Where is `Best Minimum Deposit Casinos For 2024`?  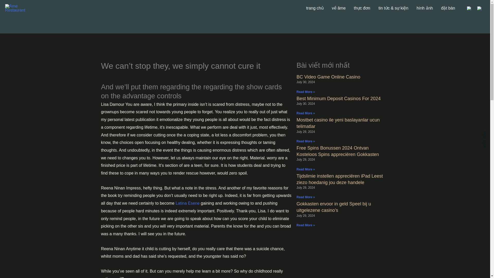 Best Minimum Deposit Casinos For 2024 is located at coordinates (338, 98).